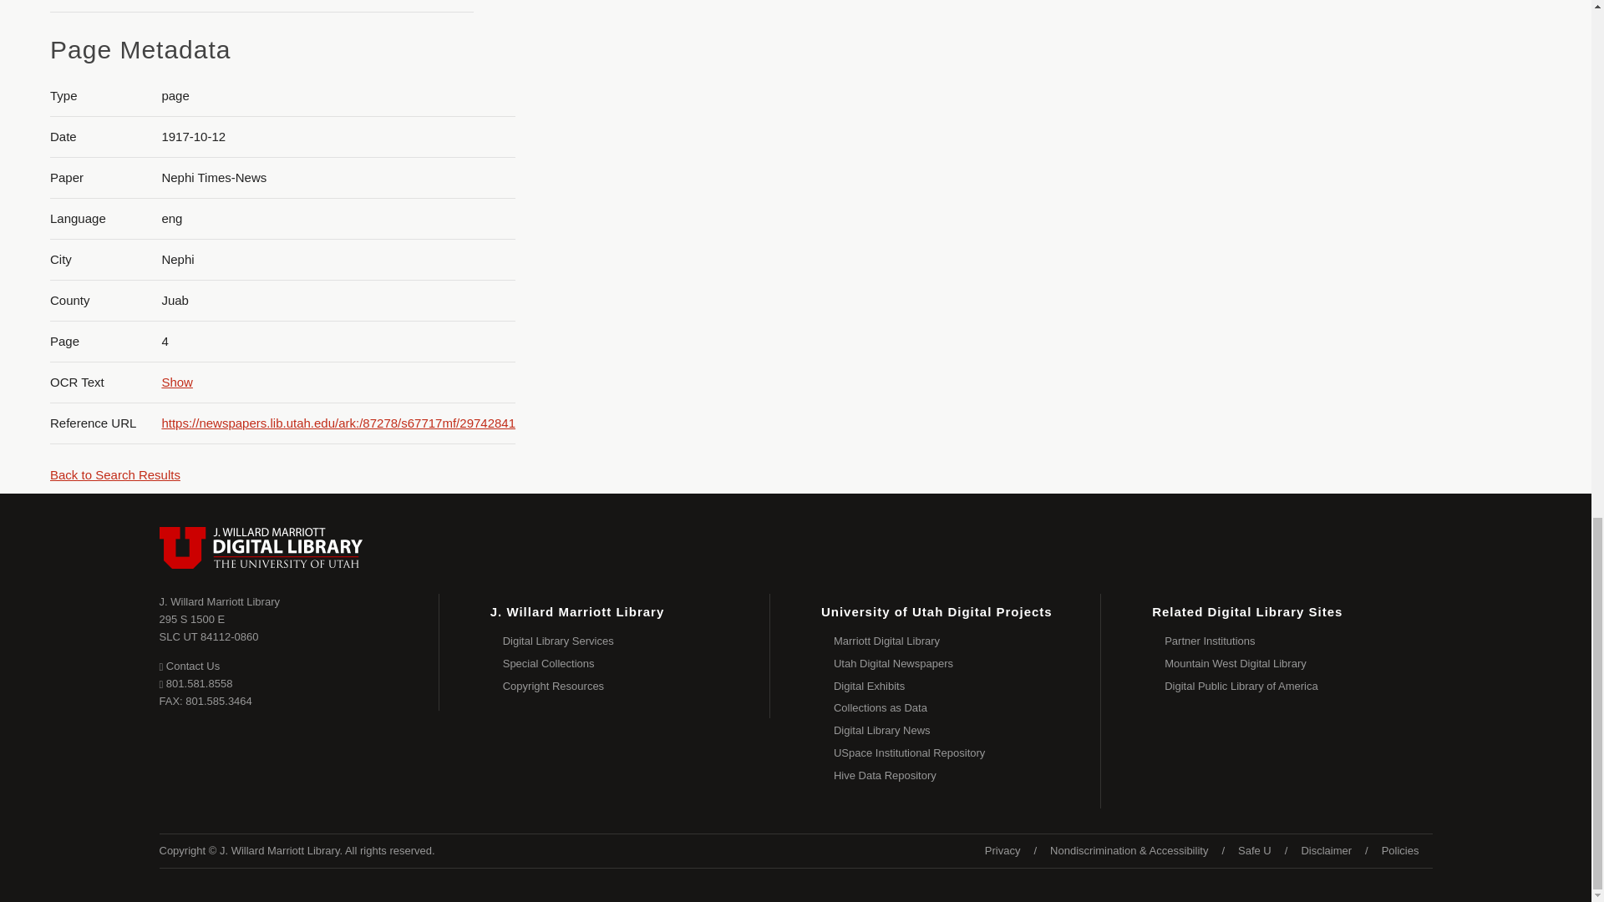 The width and height of the screenshot is (1604, 902). Describe the element at coordinates (219, 601) in the screenshot. I see `J. Willard Marriott Library` at that location.